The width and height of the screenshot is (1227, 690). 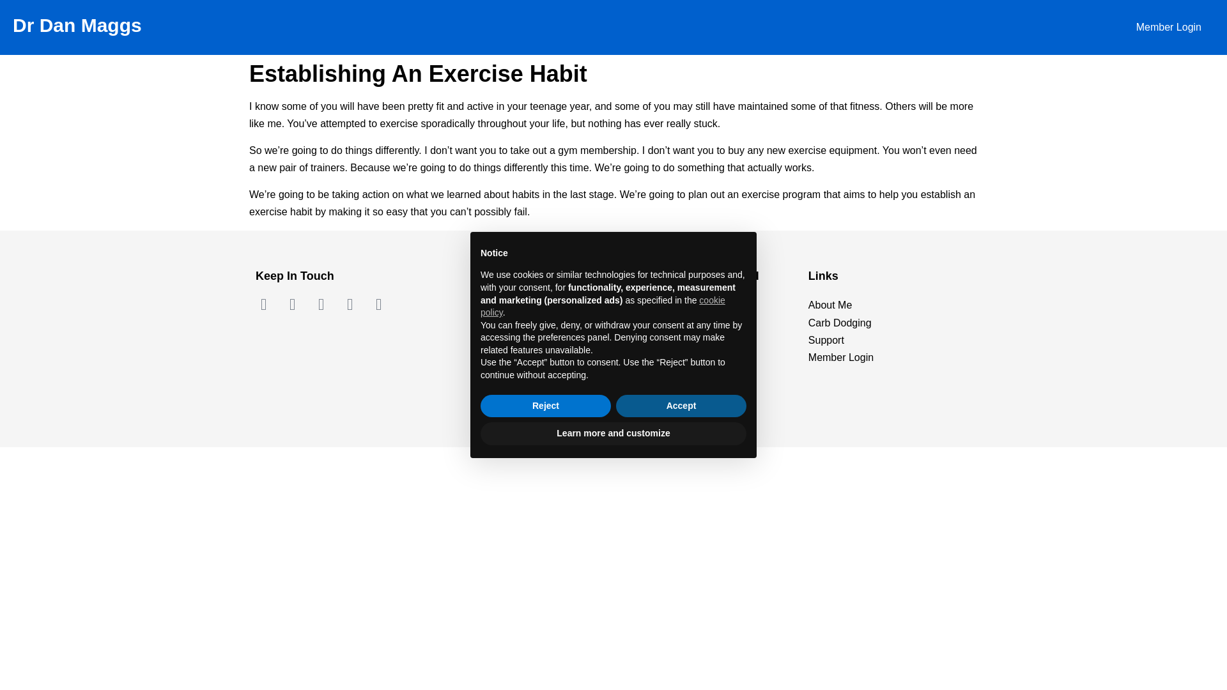 What do you see at coordinates (890, 305) in the screenshot?
I see `About Me` at bounding box center [890, 305].